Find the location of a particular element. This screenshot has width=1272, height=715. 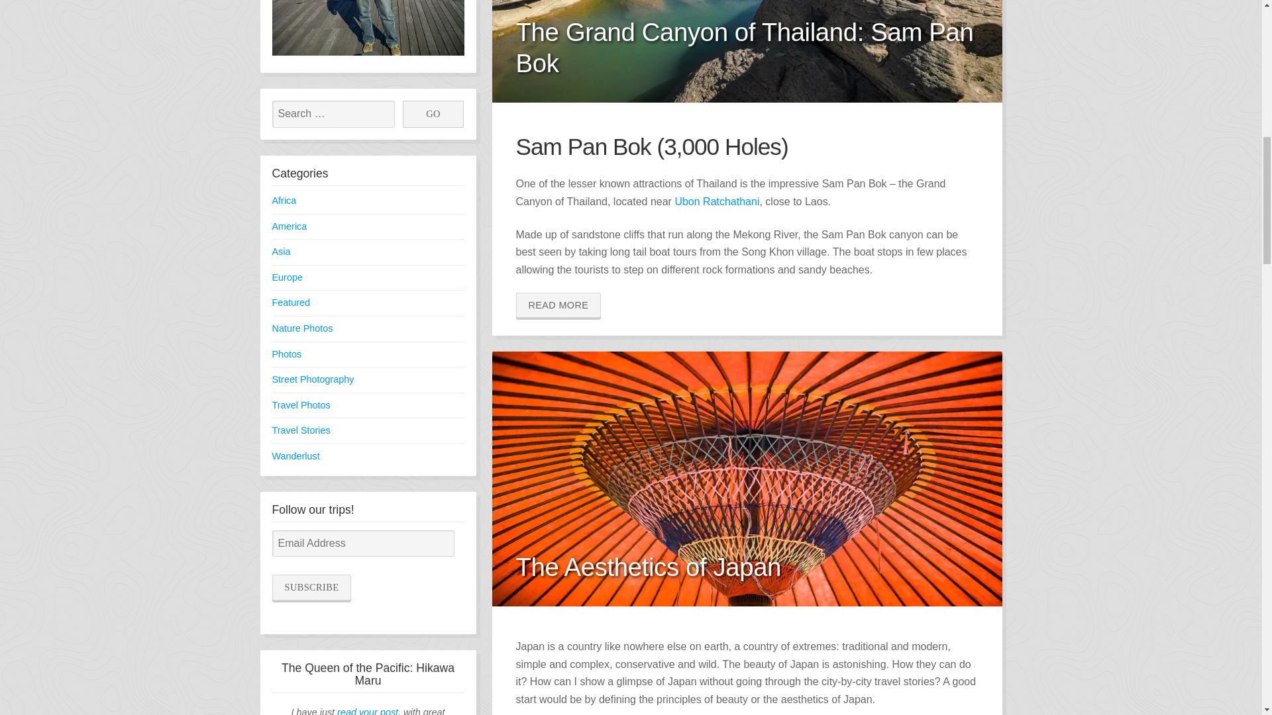

Travel Stories is located at coordinates (301, 430).